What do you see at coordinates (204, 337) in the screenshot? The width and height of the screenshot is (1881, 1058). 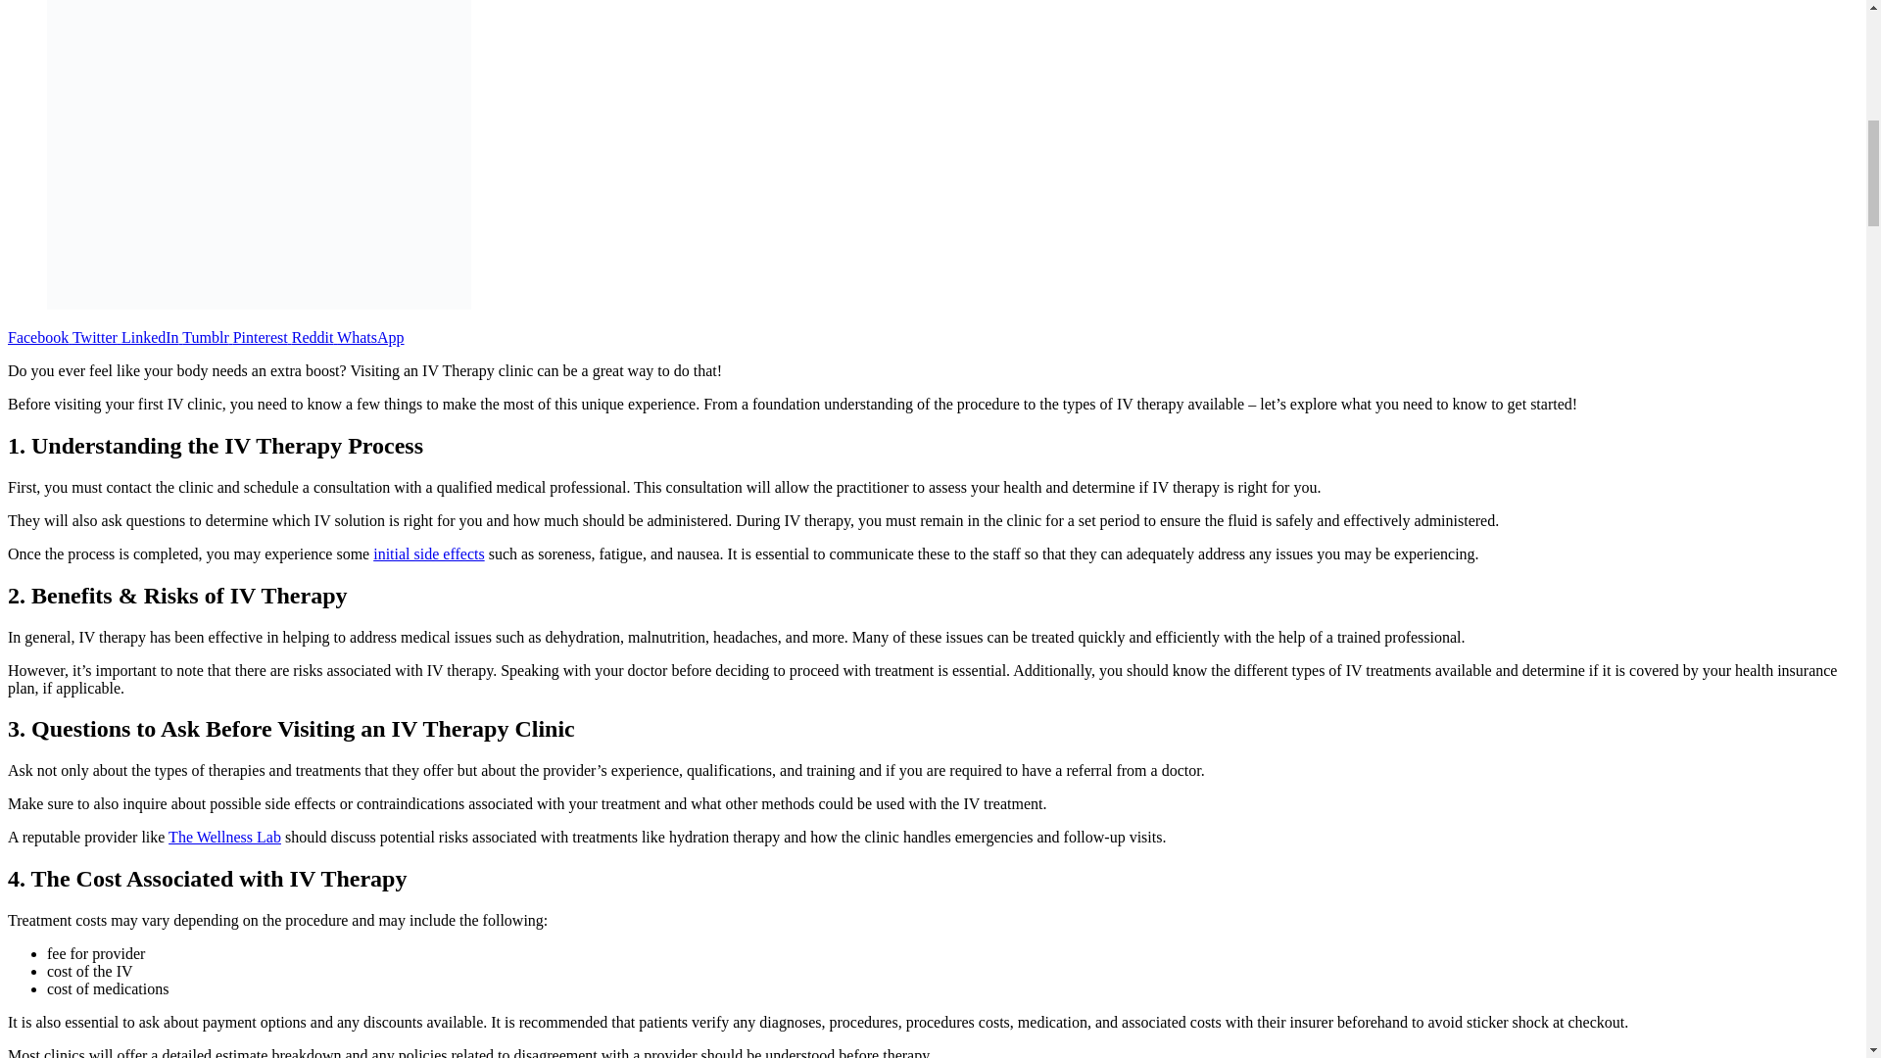 I see `Tumblr` at bounding box center [204, 337].